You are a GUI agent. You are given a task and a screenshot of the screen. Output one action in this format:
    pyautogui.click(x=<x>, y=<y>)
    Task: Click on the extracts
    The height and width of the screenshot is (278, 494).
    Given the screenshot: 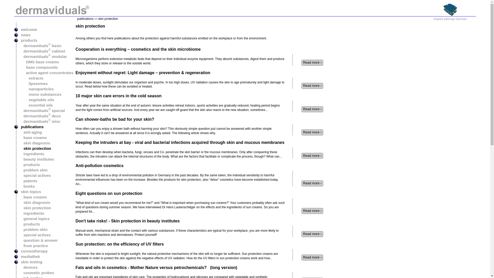 What is the action you would take?
    pyautogui.click(x=31, y=78)
    